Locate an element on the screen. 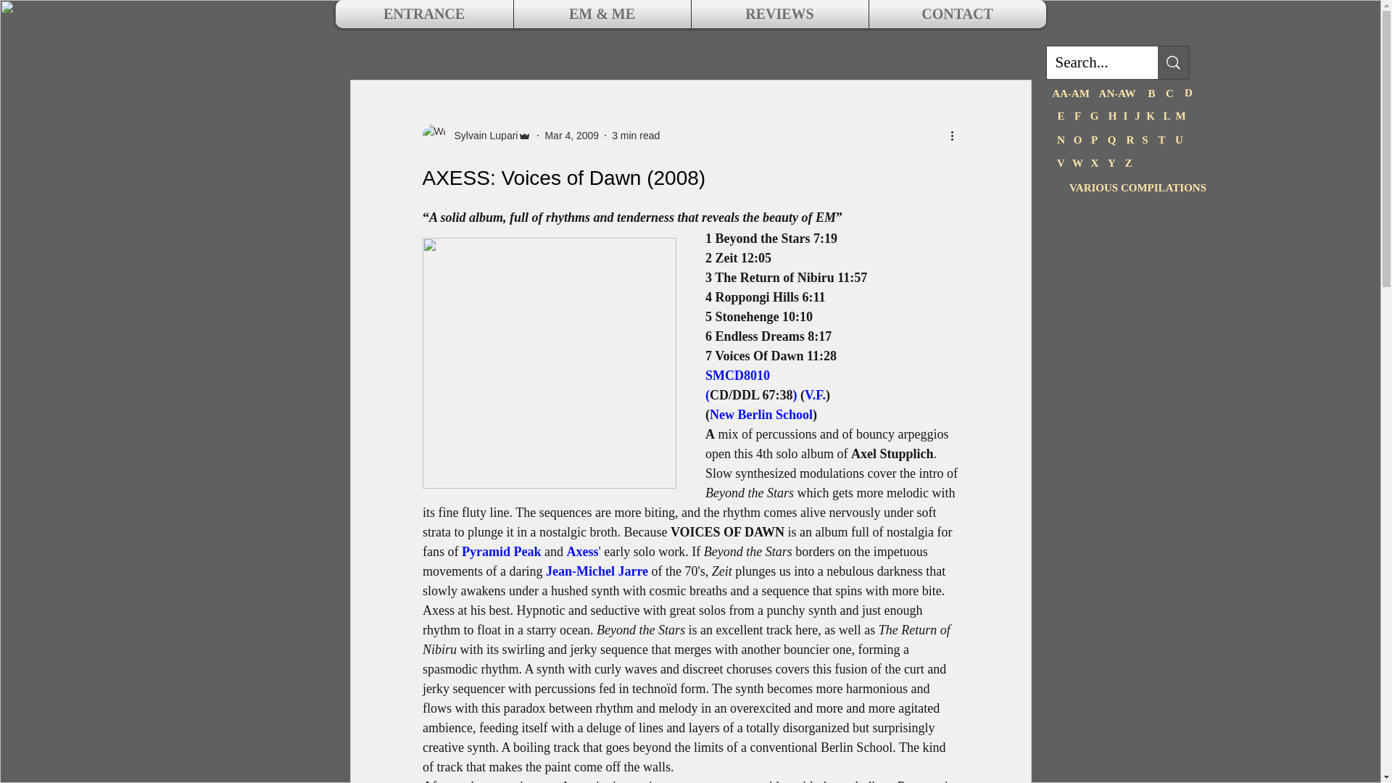 The width and height of the screenshot is (1392, 783). ENTRANCE is located at coordinates (424, 14).